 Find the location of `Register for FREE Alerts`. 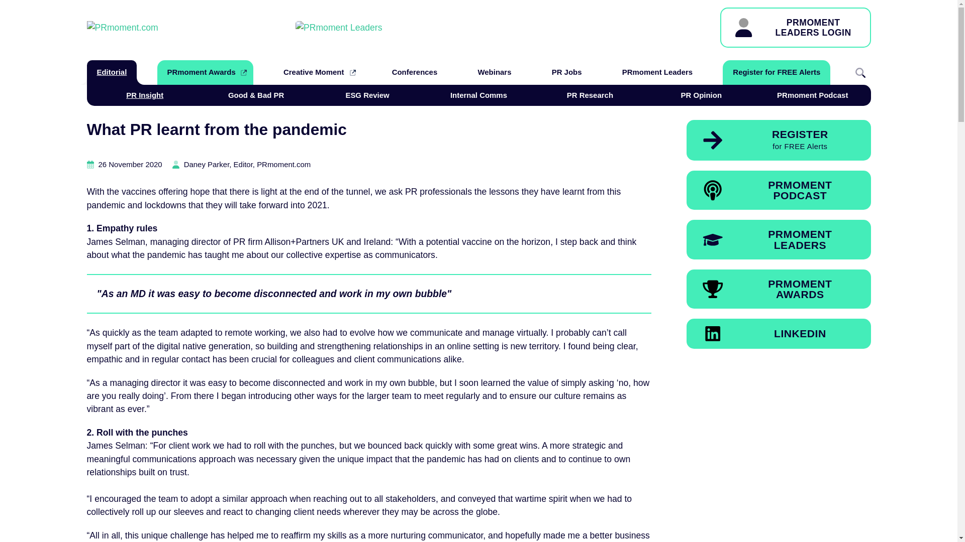

Register for FREE Alerts is located at coordinates (701, 95).